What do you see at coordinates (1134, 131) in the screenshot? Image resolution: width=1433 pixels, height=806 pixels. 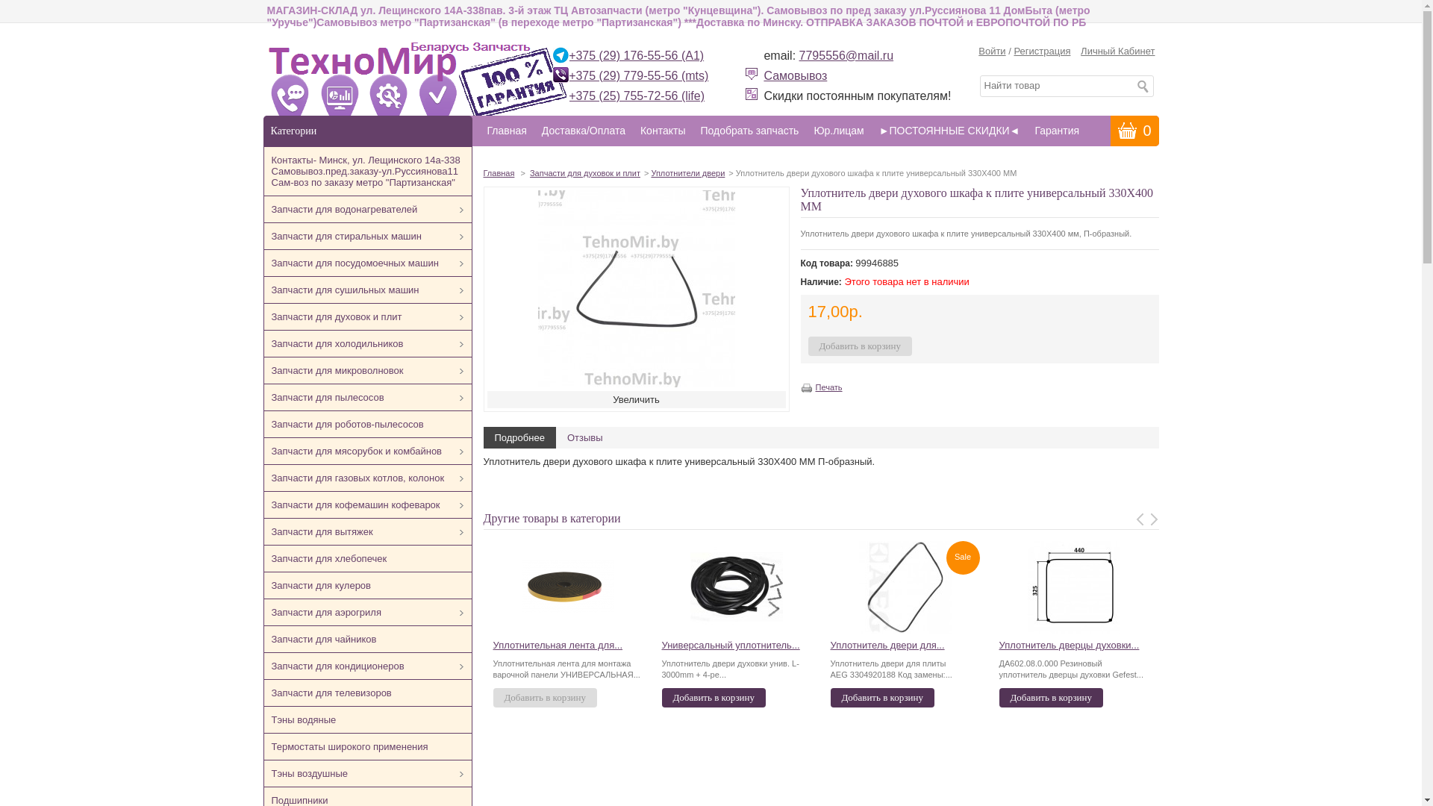 I see `0` at bounding box center [1134, 131].